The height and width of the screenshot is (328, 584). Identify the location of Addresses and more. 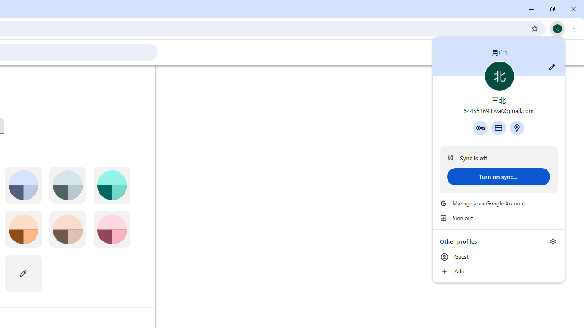
(517, 128).